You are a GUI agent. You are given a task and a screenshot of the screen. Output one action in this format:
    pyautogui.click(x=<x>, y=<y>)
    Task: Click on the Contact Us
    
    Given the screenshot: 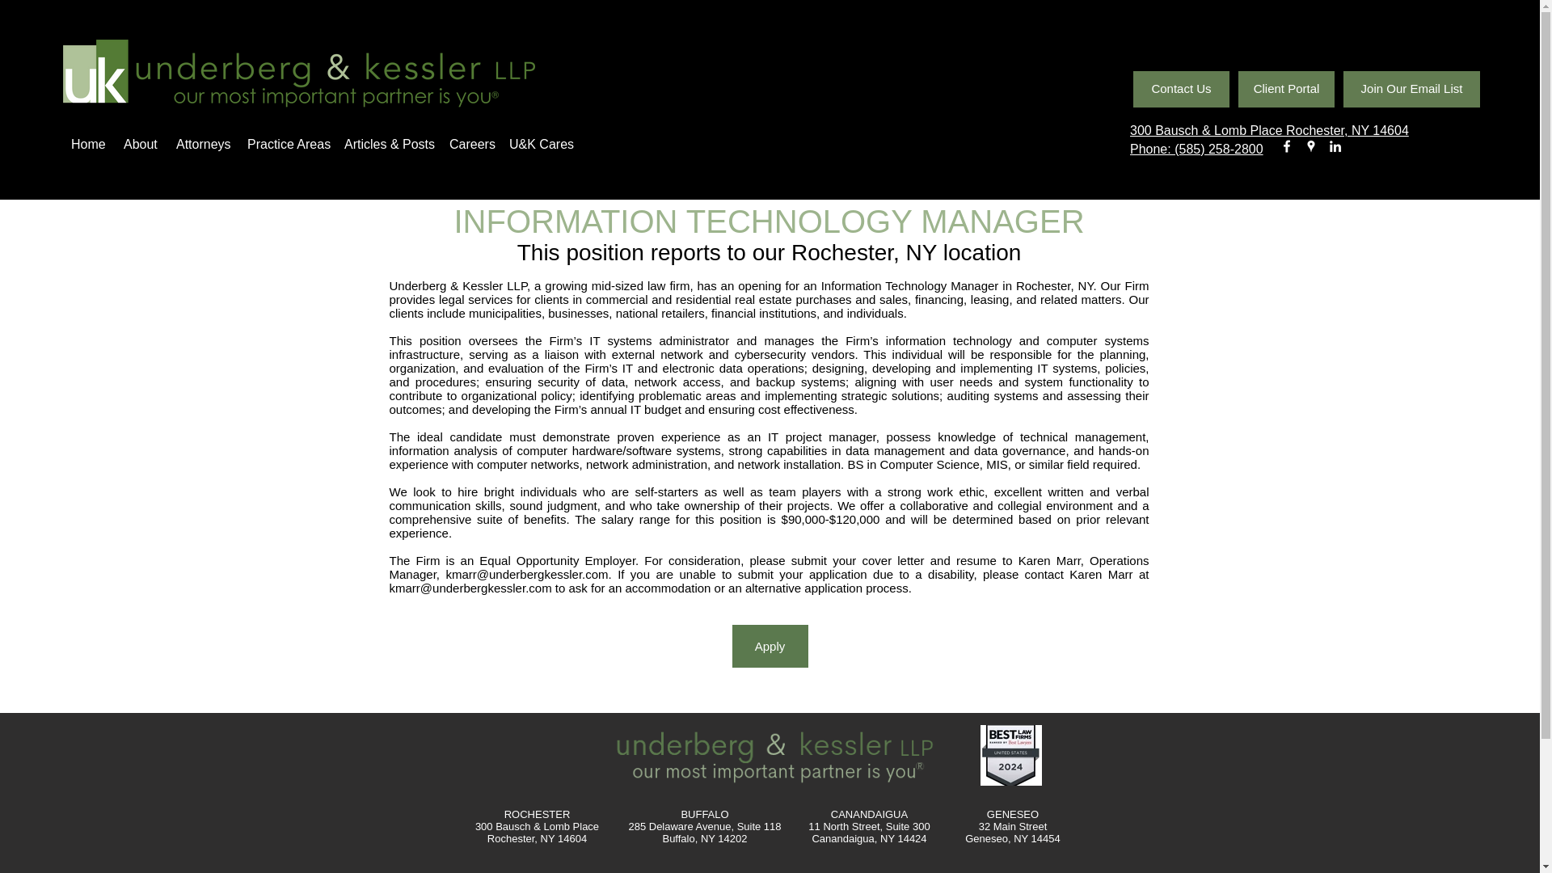 What is the action you would take?
    pyautogui.click(x=1180, y=89)
    